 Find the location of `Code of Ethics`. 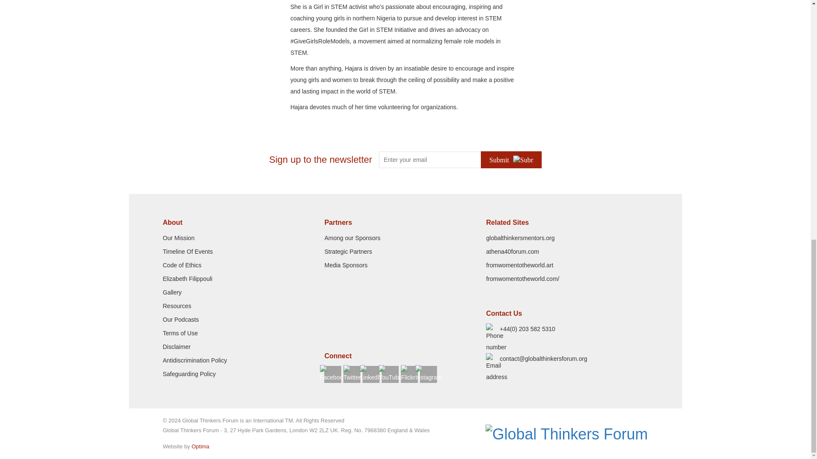

Code of Ethics is located at coordinates (182, 265).